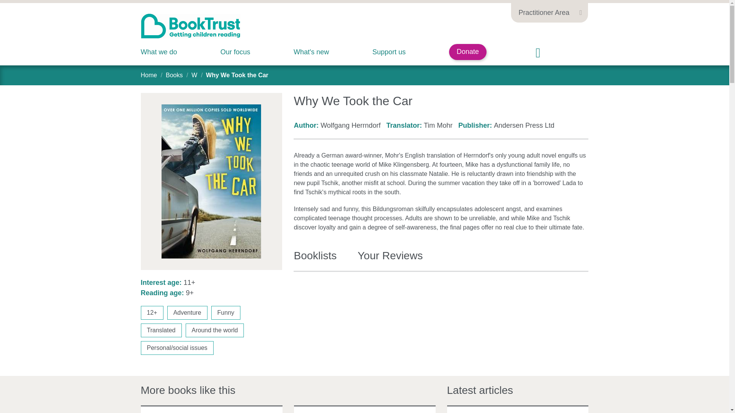  Describe the element at coordinates (549, 11) in the screenshot. I see `Practitioner Area` at that location.